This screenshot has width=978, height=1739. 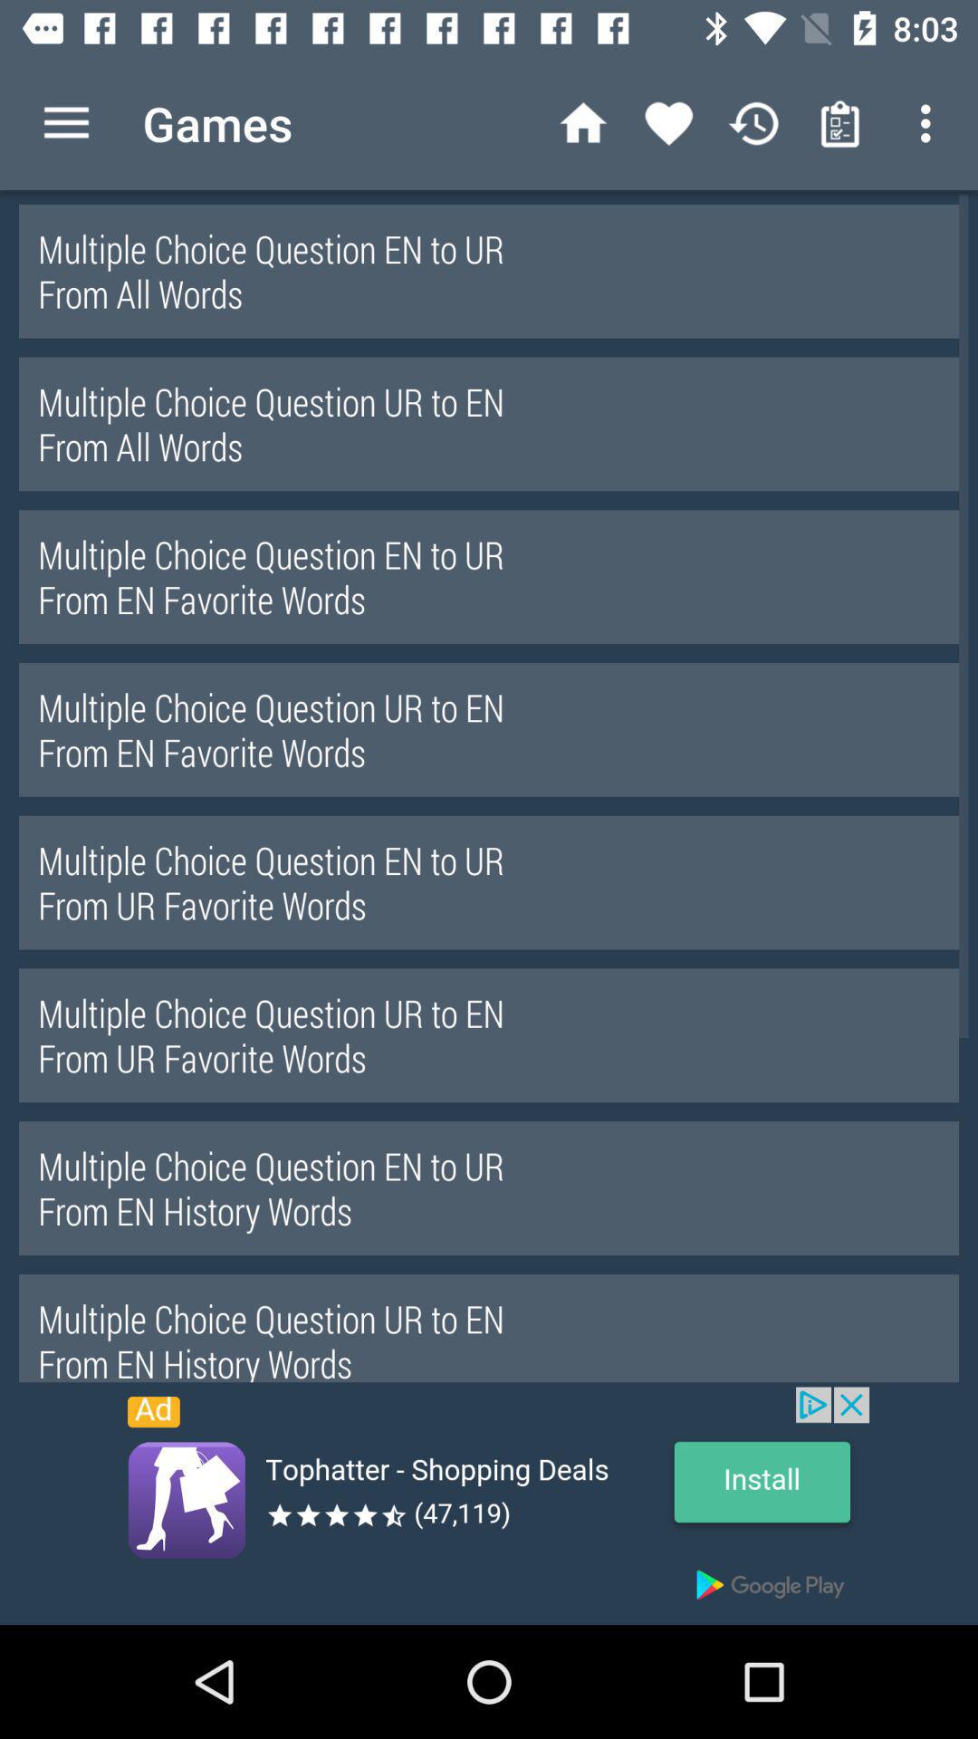 What do you see at coordinates (489, 1505) in the screenshot?
I see `app advertisement` at bounding box center [489, 1505].